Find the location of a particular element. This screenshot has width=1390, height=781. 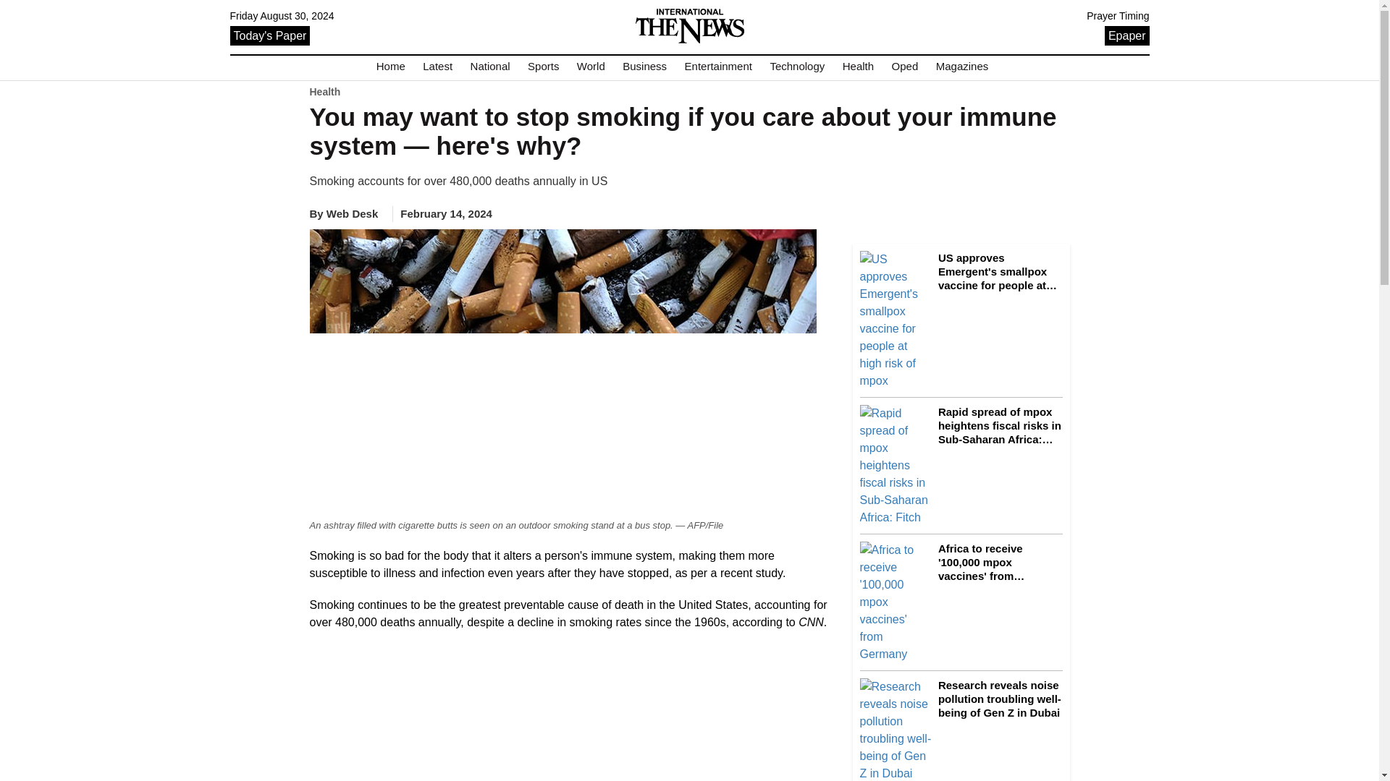

Business is located at coordinates (644, 67).